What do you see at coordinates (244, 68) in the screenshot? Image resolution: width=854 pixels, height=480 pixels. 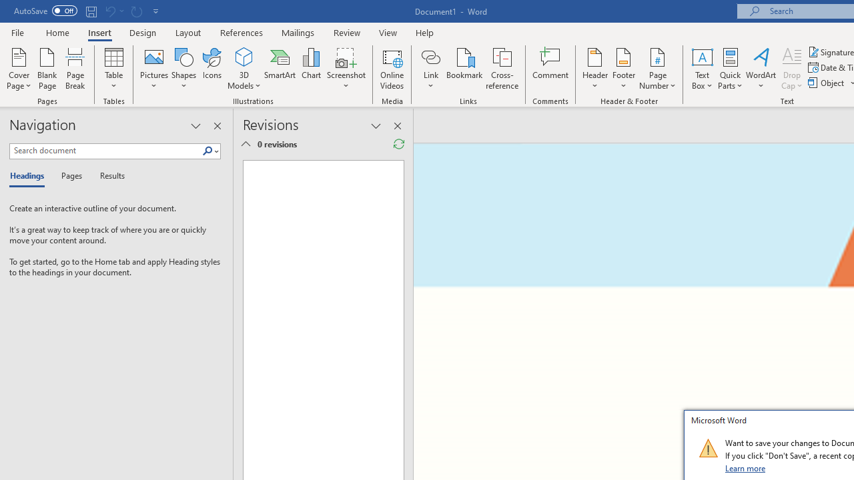 I see `3D Models` at bounding box center [244, 68].